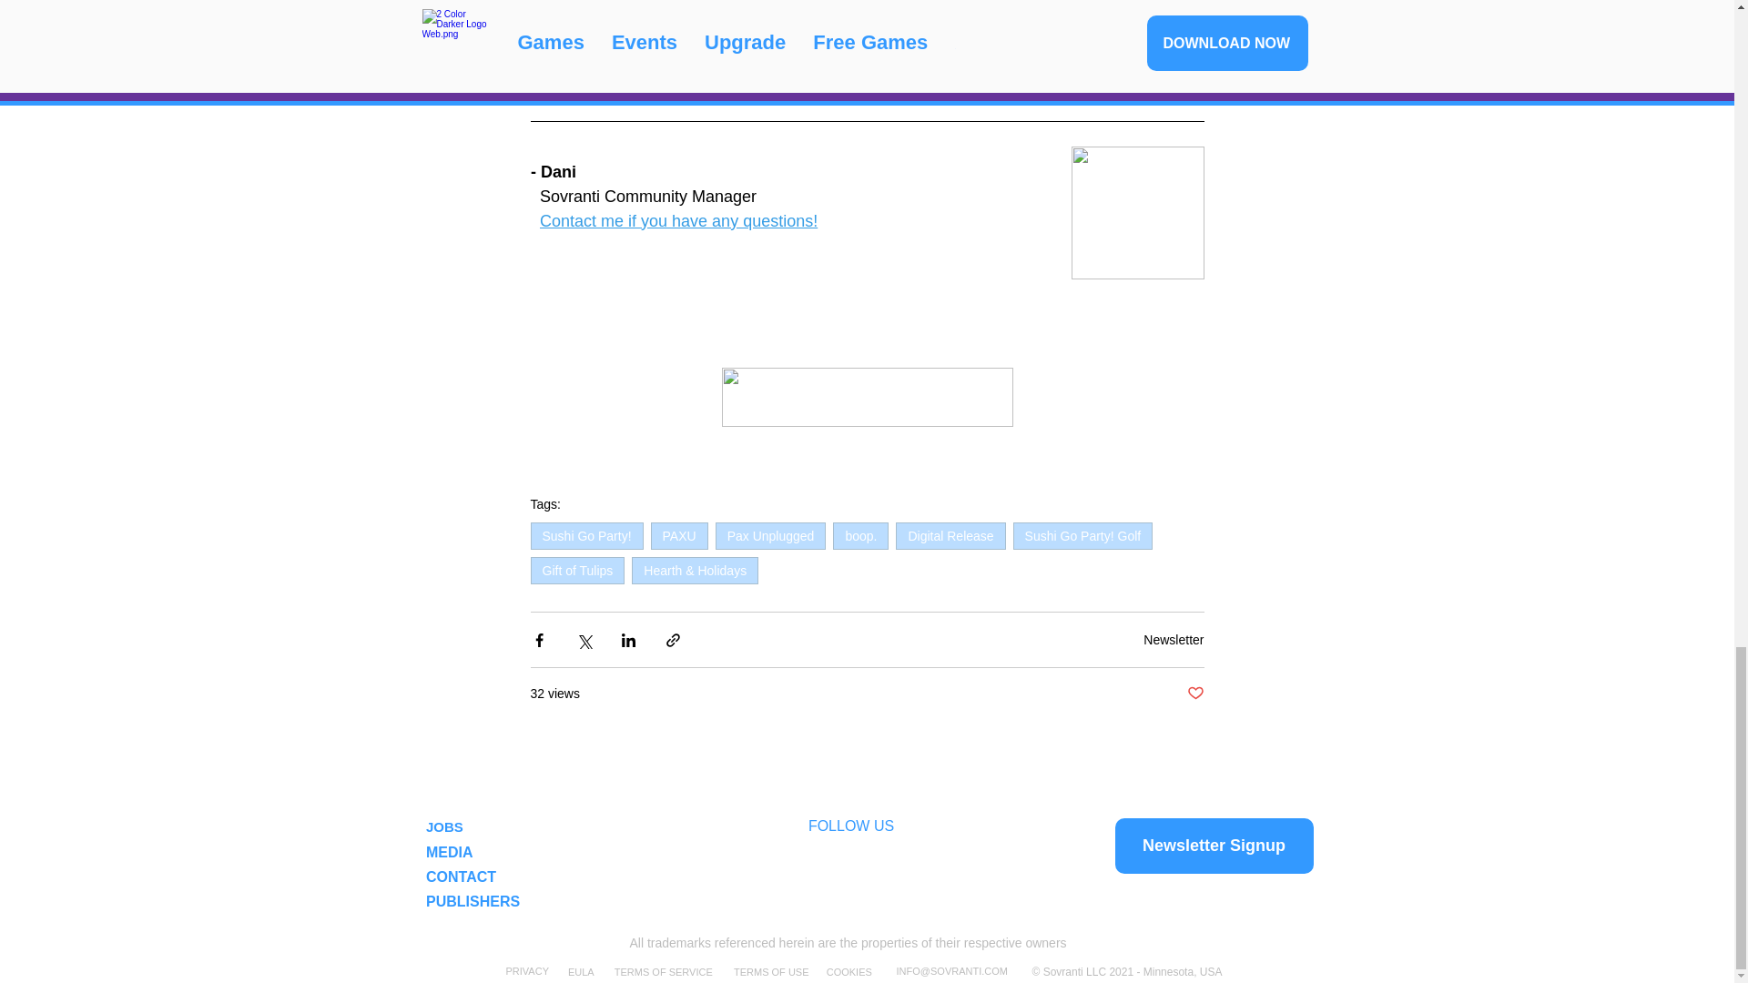  What do you see at coordinates (1173, 639) in the screenshot?
I see `Newsletter` at bounding box center [1173, 639].